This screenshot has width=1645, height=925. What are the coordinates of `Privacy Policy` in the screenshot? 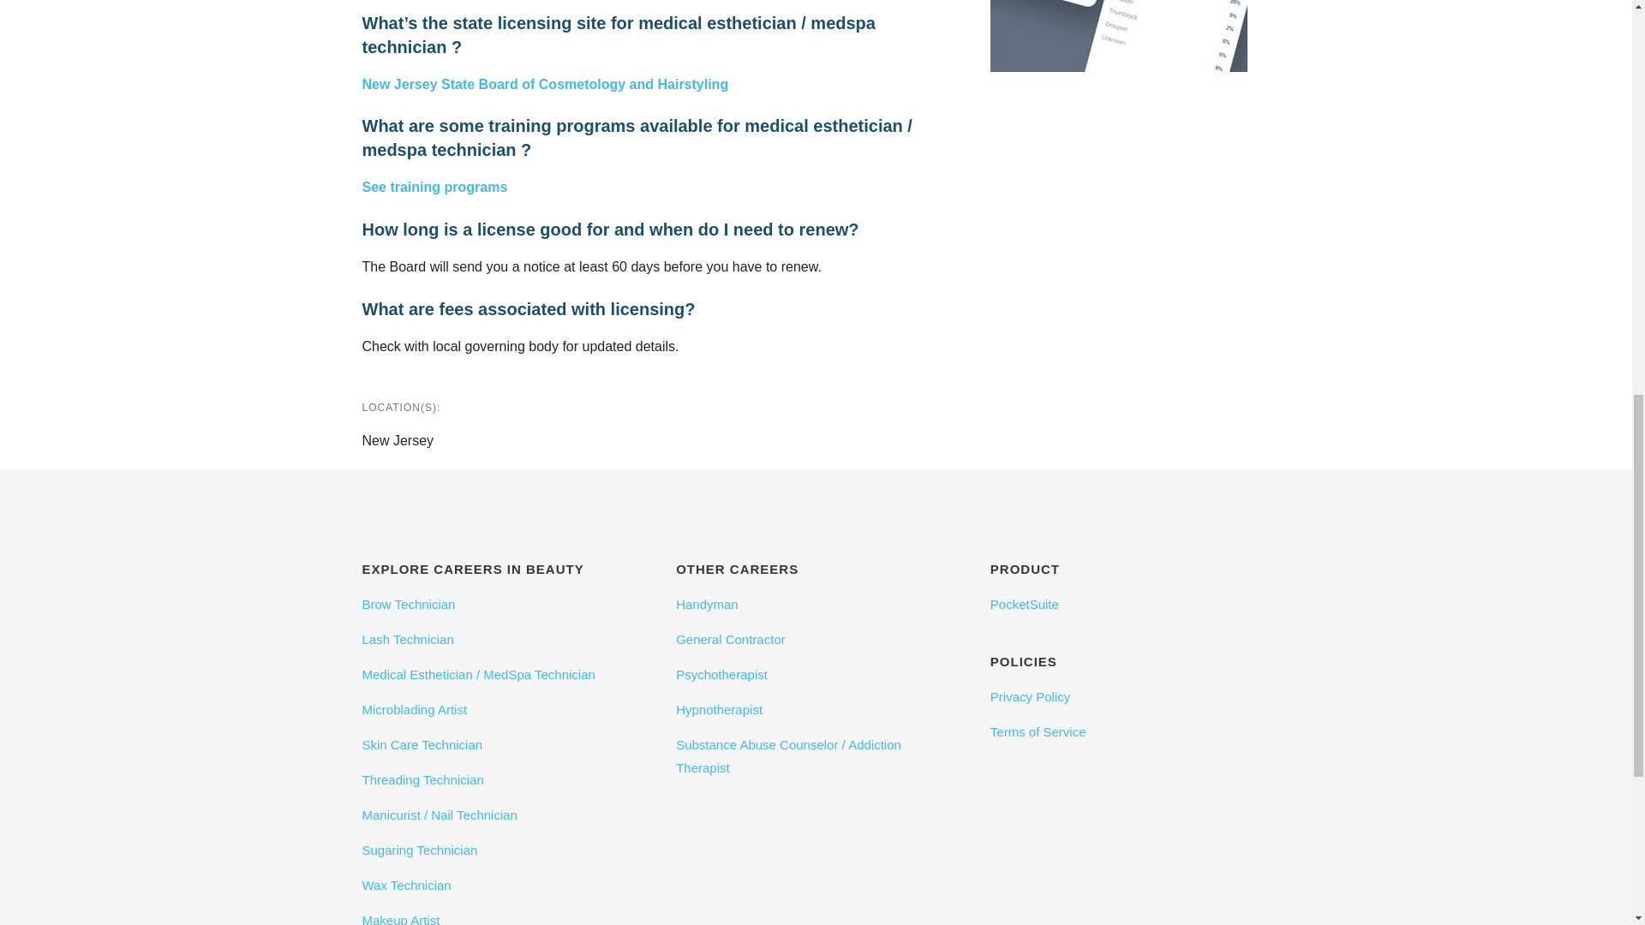 It's located at (1129, 695).